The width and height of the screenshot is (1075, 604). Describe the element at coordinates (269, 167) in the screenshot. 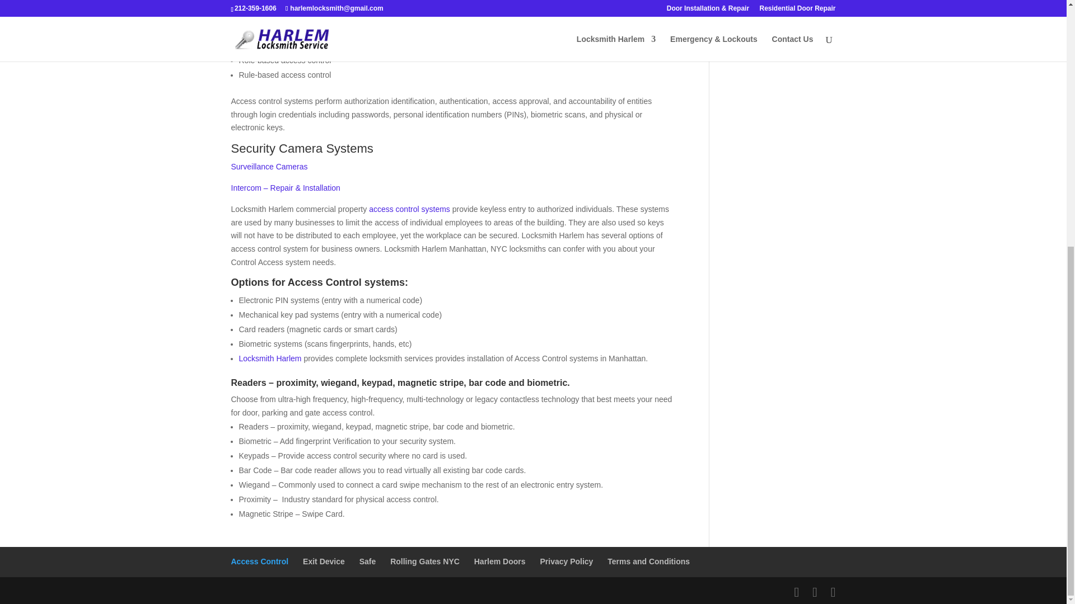

I see `Surveillance Cameras` at that location.